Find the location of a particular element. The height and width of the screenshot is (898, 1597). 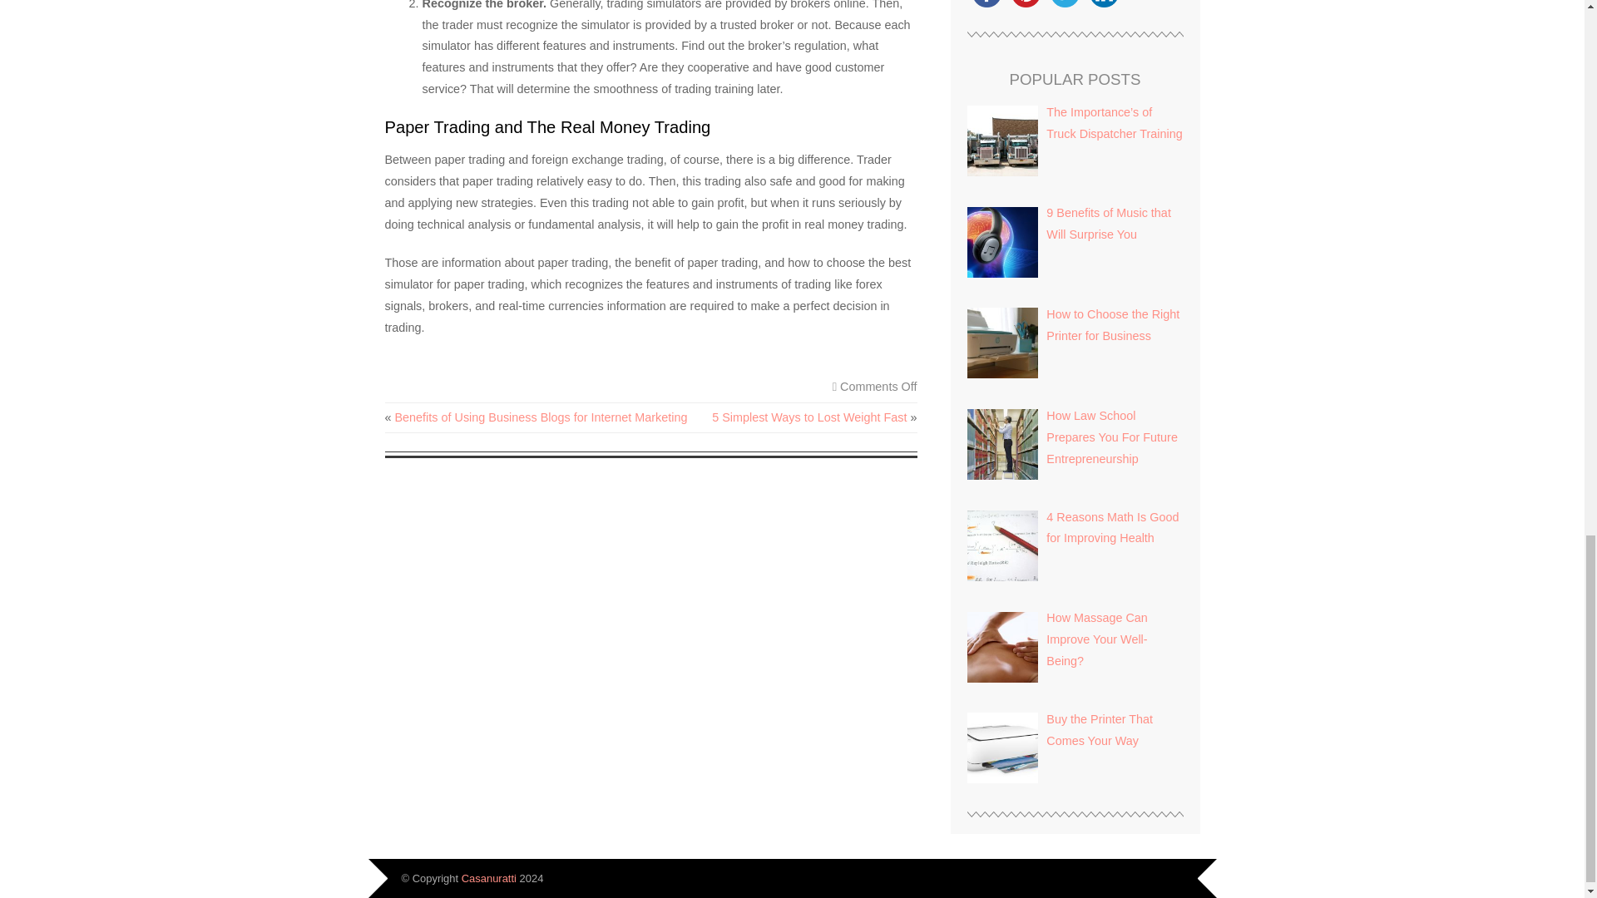

Pinterest is located at coordinates (1026, 7).